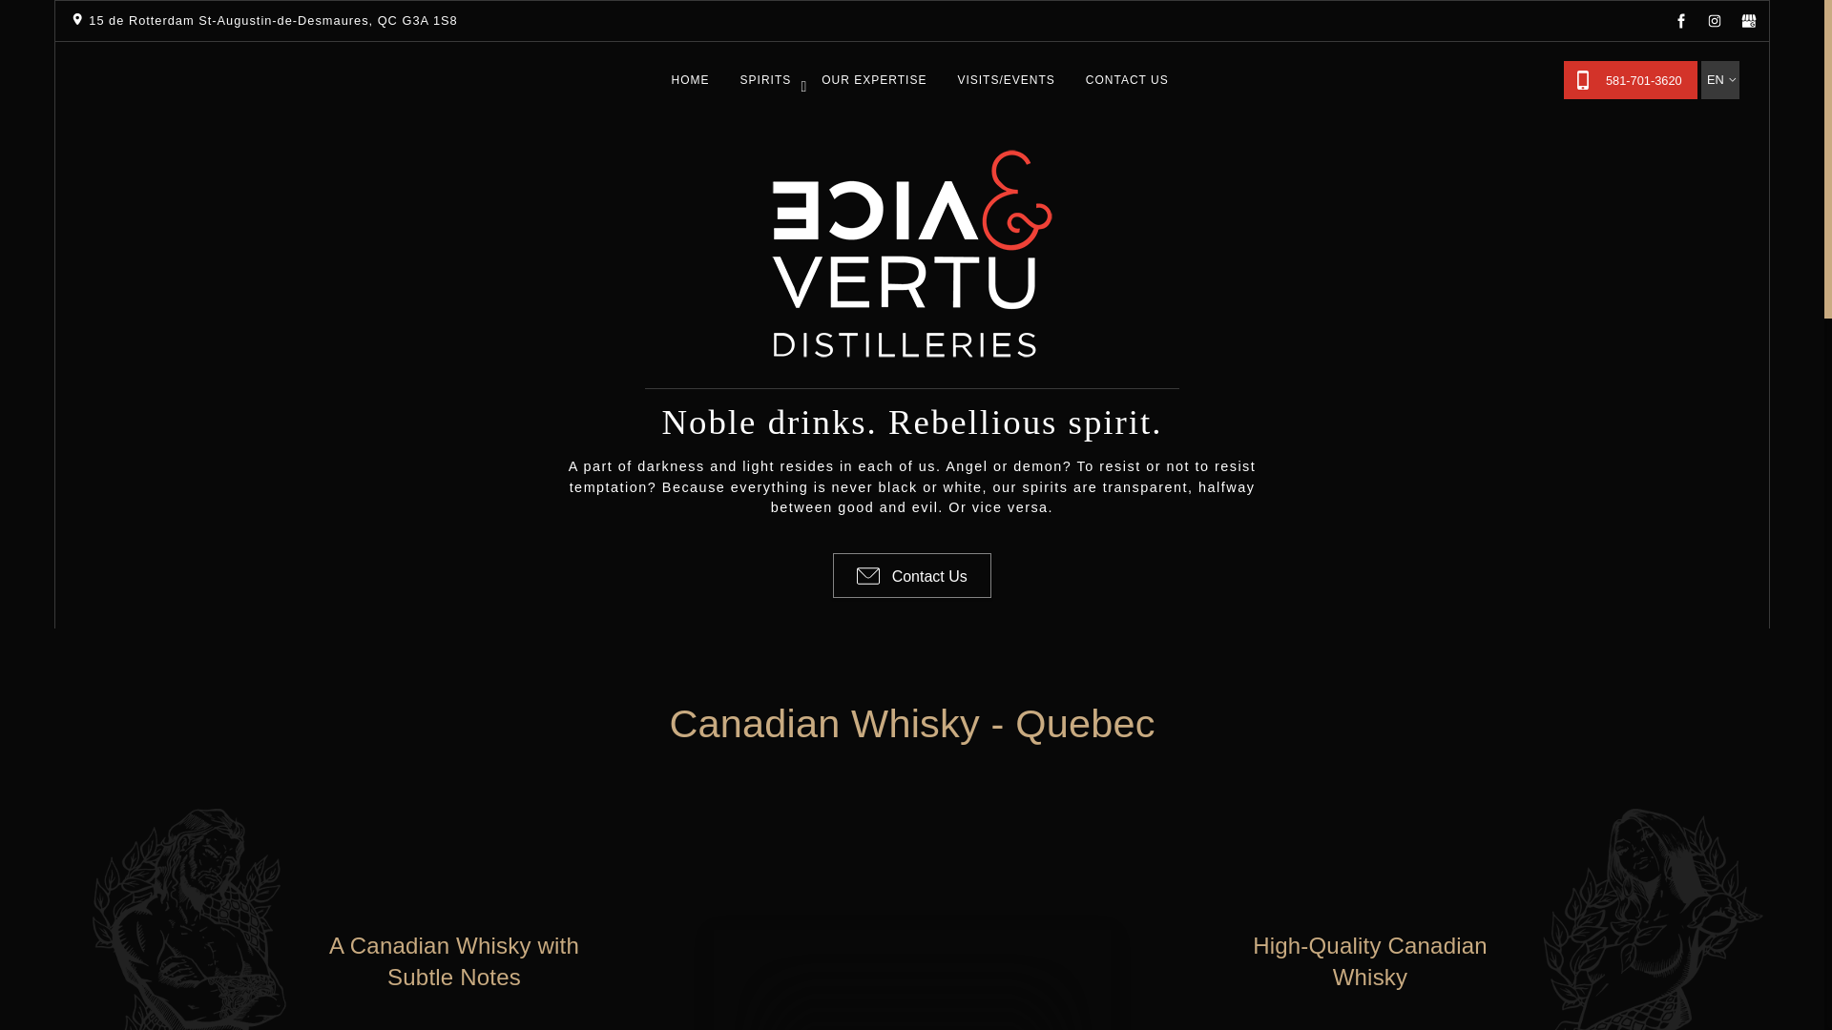  What do you see at coordinates (1631, 79) in the screenshot?
I see `581-701-3620` at bounding box center [1631, 79].